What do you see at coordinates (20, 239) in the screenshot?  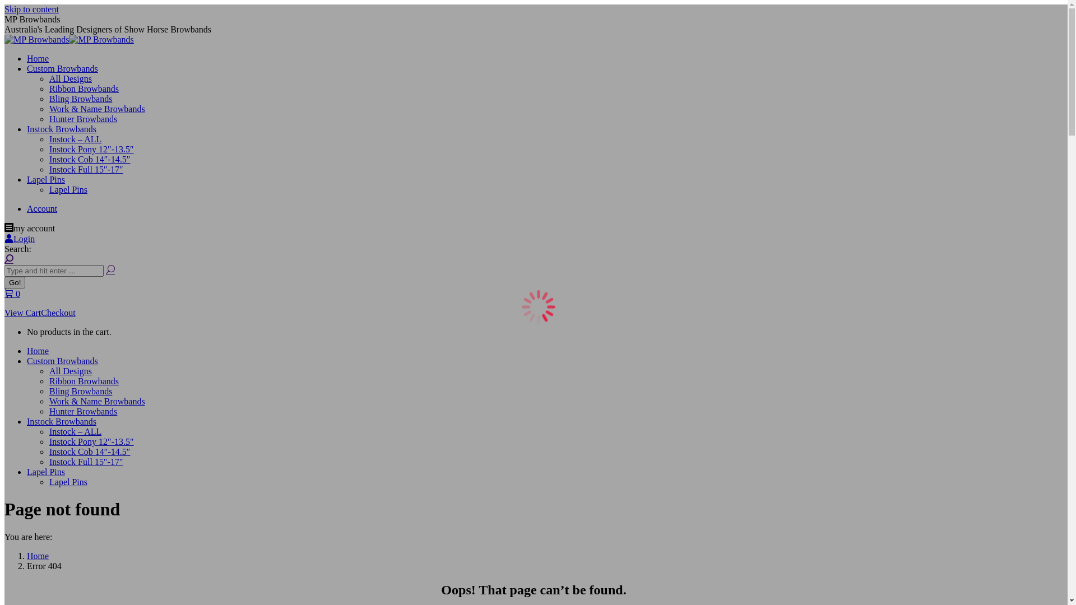 I see `Login` at bounding box center [20, 239].